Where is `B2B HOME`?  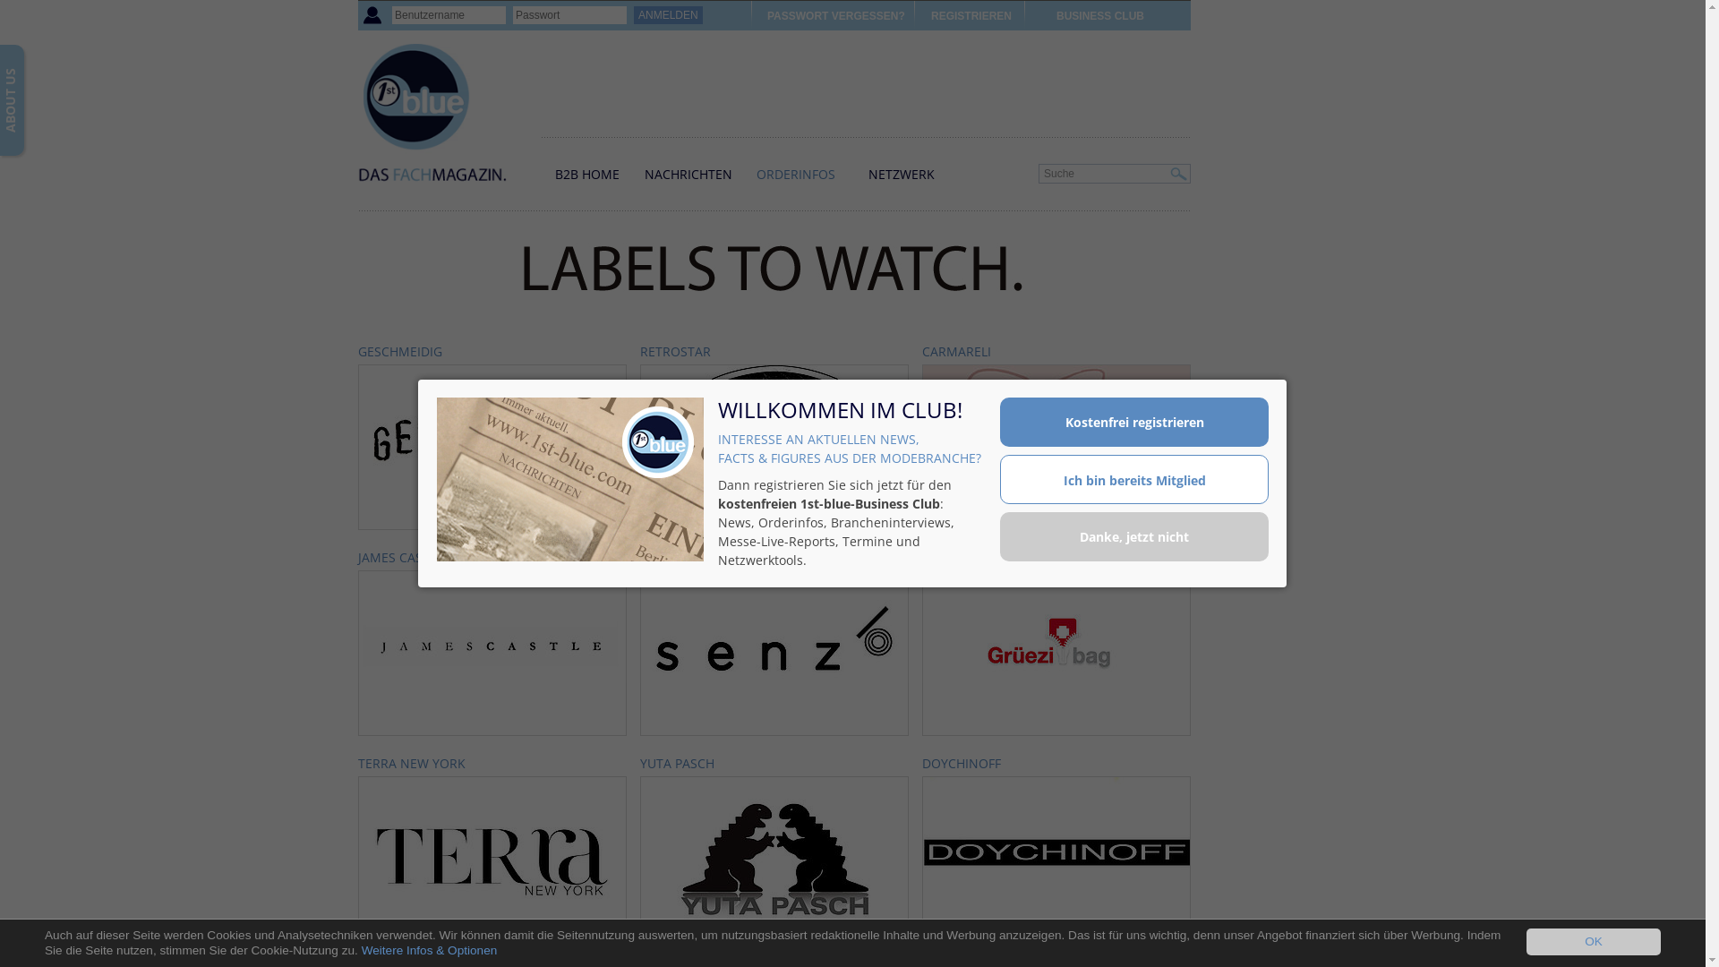 B2B HOME is located at coordinates (587, 174).